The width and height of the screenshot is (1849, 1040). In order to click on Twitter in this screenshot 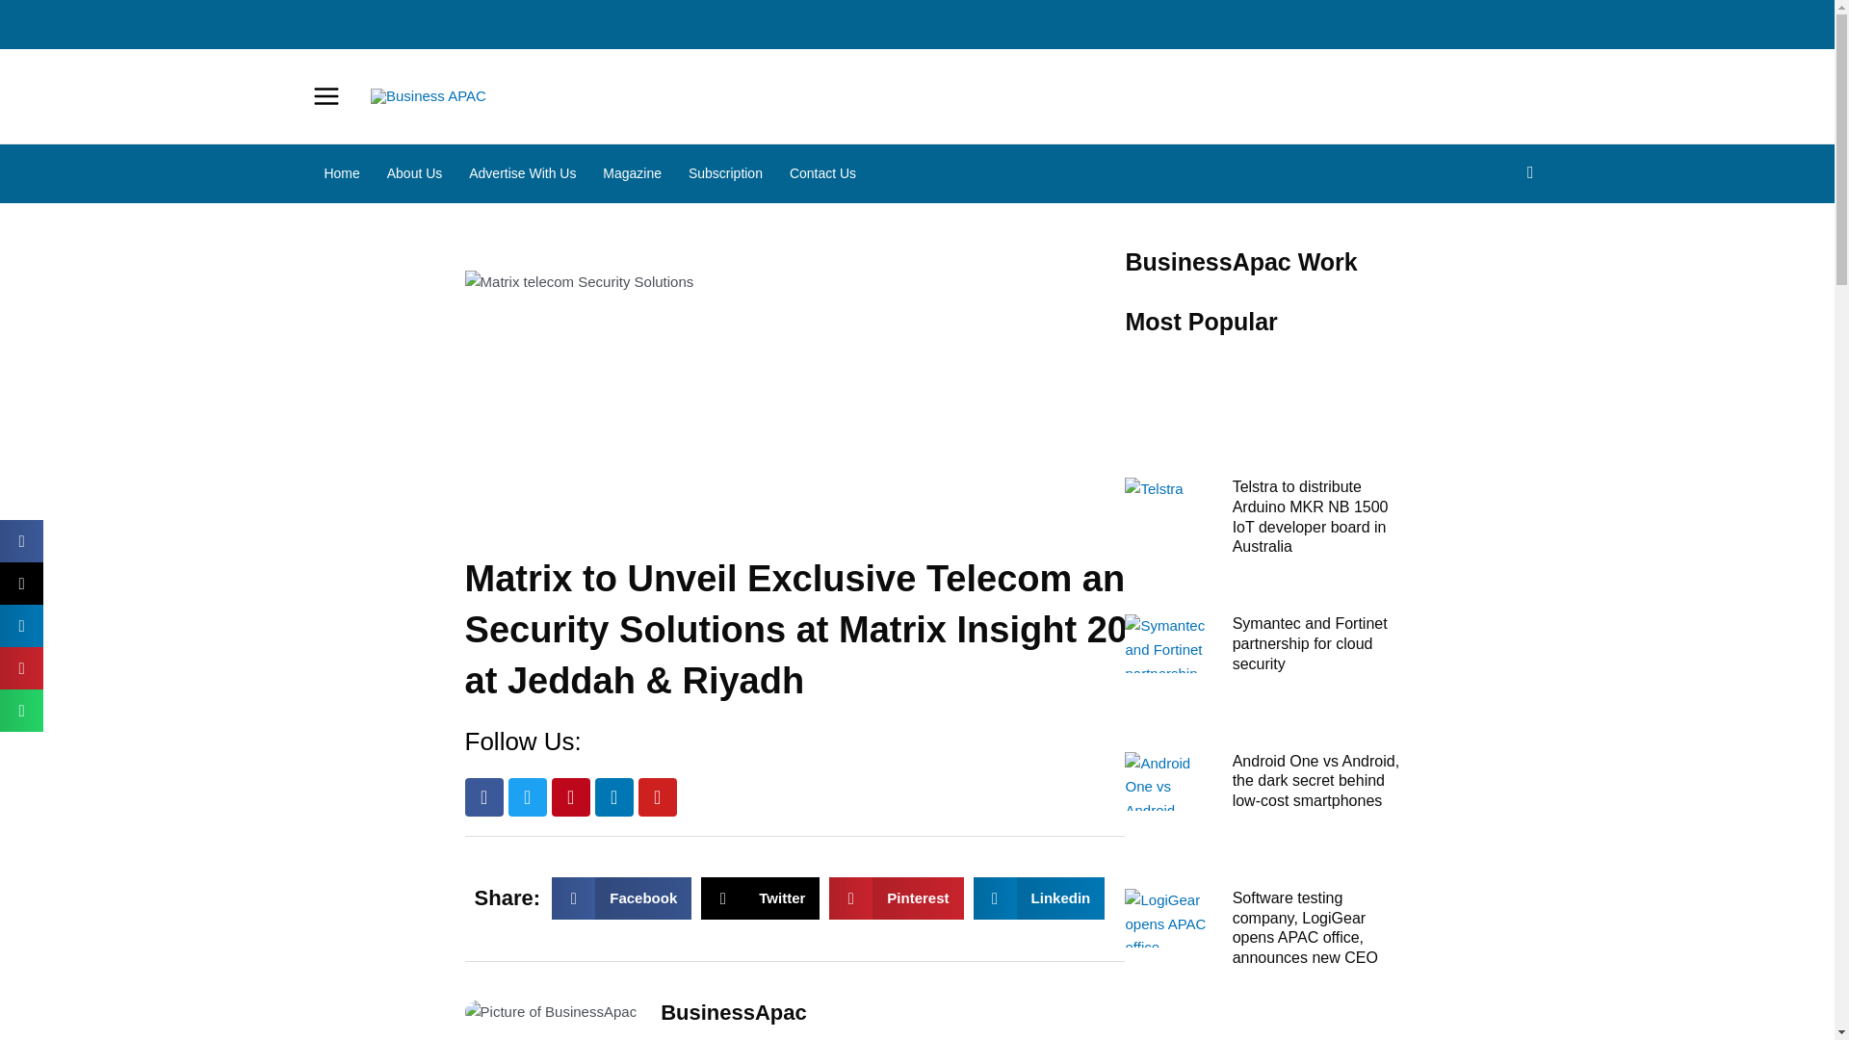, I will do `click(528, 796)`.